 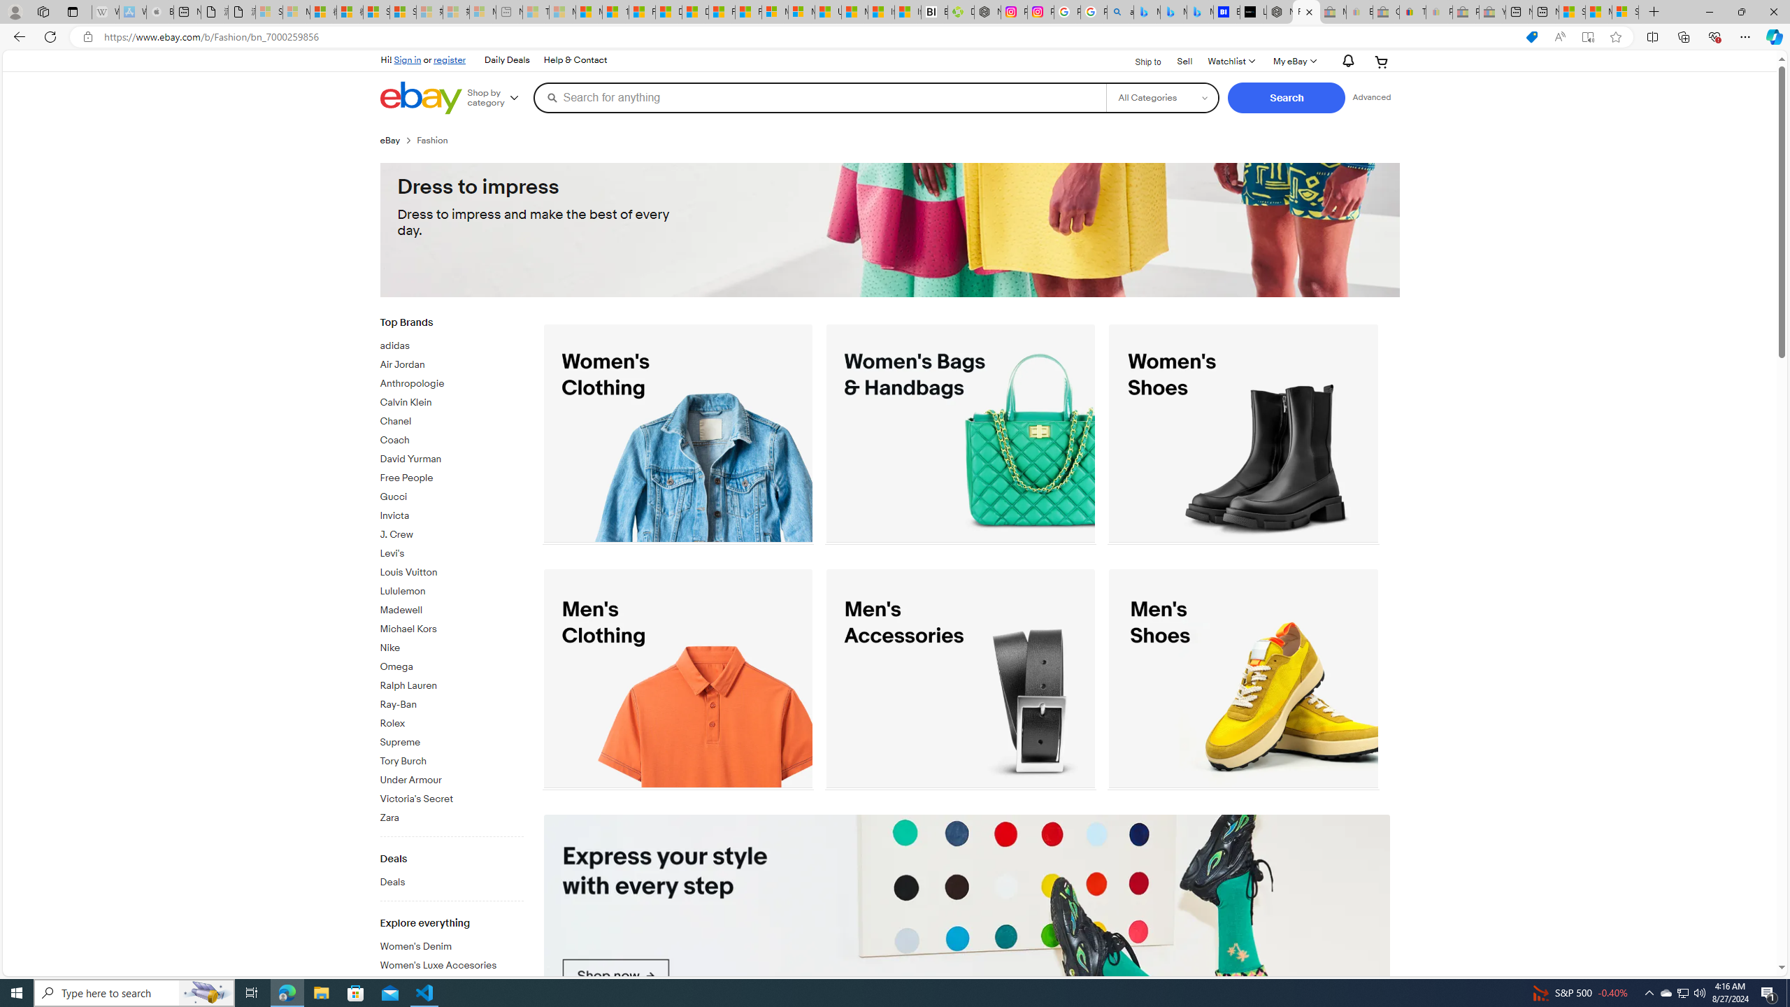 I want to click on Class: carousel__snap-point, so click(x=966, y=926).